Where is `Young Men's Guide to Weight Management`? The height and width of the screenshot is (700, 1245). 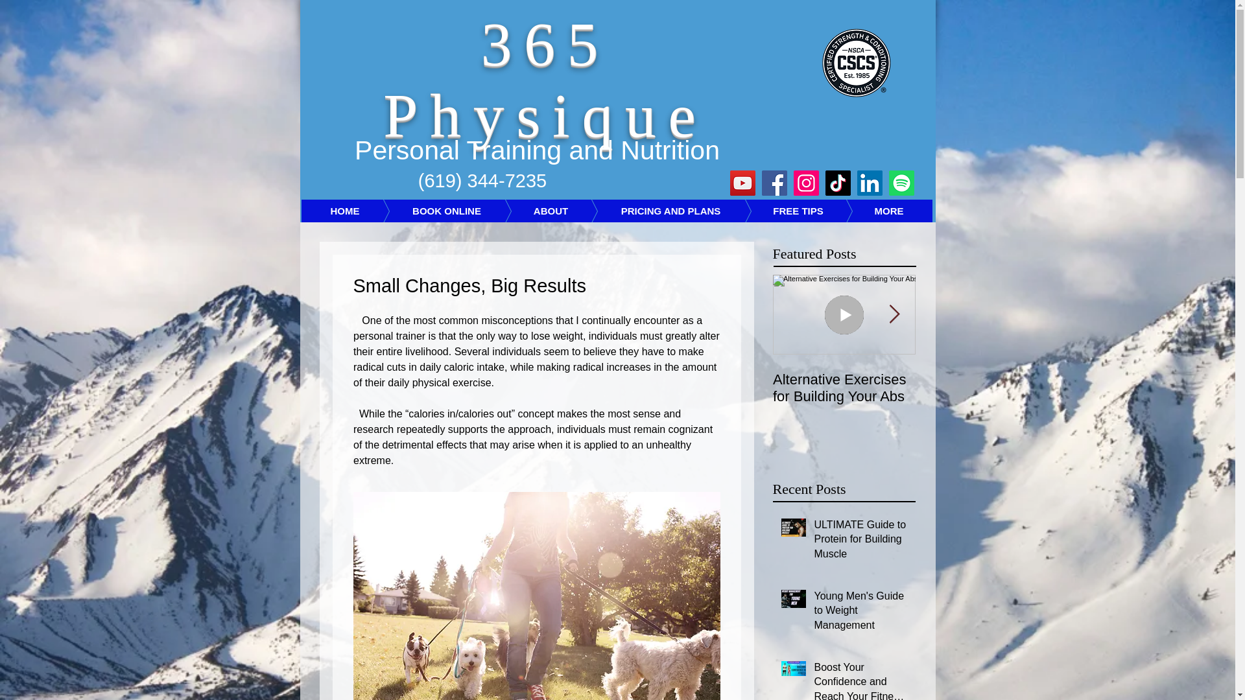 Young Men's Guide to Weight Management is located at coordinates (860, 613).